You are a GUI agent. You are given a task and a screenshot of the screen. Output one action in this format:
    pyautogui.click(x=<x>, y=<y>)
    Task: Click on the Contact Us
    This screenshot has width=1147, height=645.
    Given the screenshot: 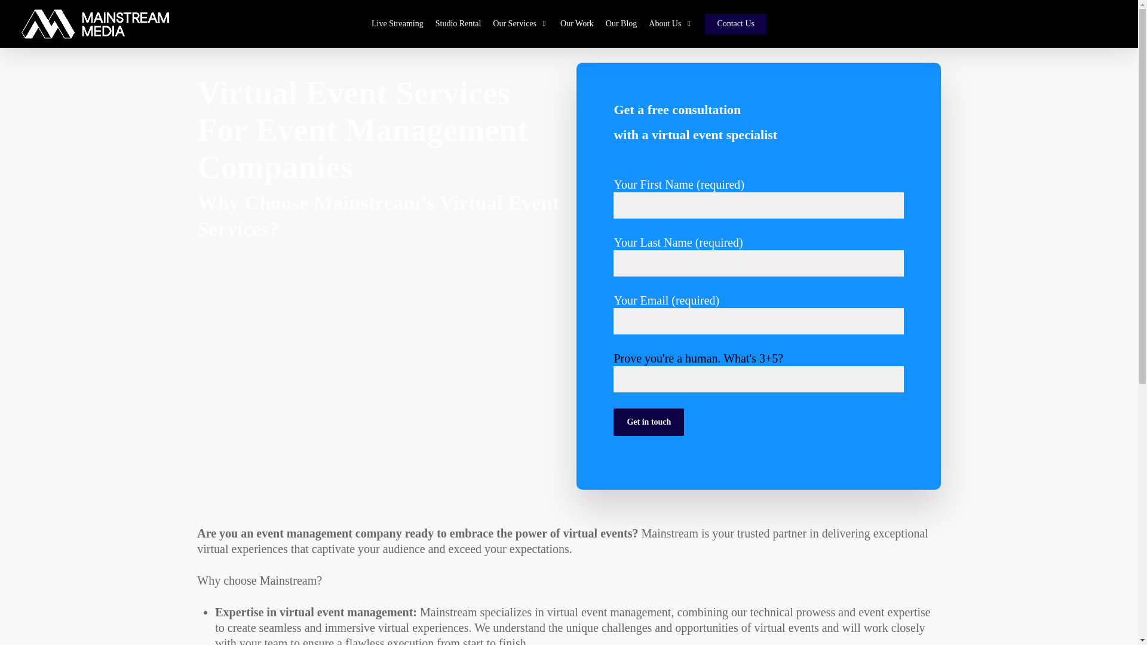 What is the action you would take?
    pyautogui.click(x=735, y=24)
    